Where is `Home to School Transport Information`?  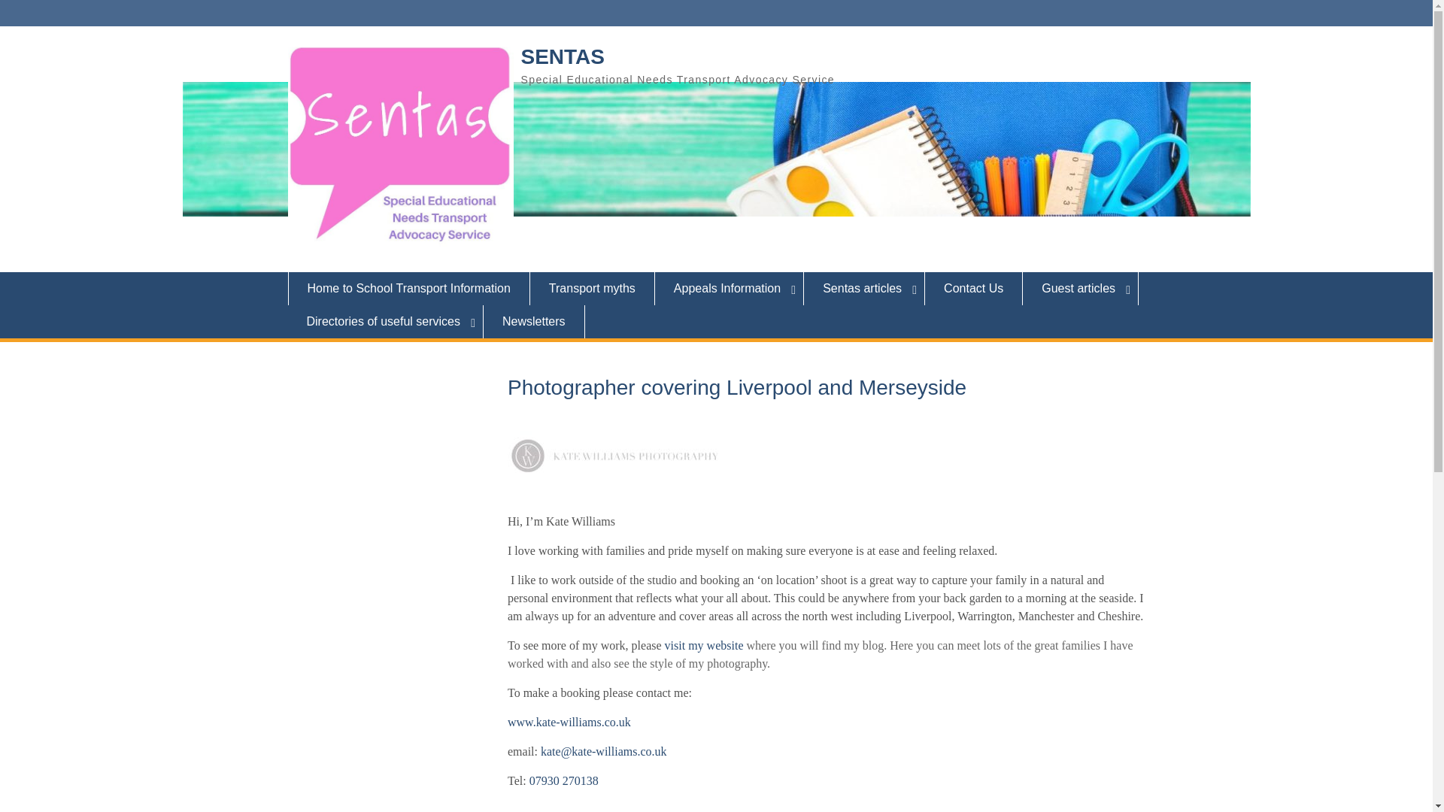 Home to School Transport Information is located at coordinates (408, 289).